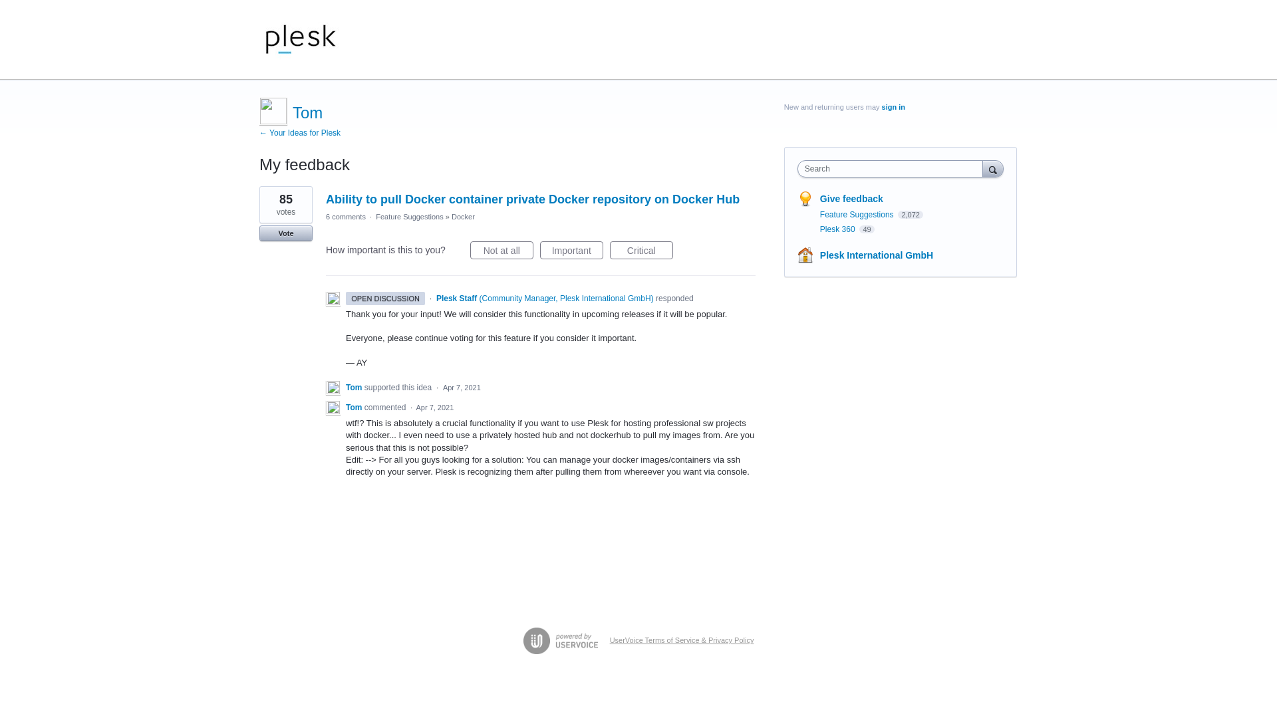  What do you see at coordinates (571, 250) in the screenshot?
I see `Important` at bounding box center [571, 250].